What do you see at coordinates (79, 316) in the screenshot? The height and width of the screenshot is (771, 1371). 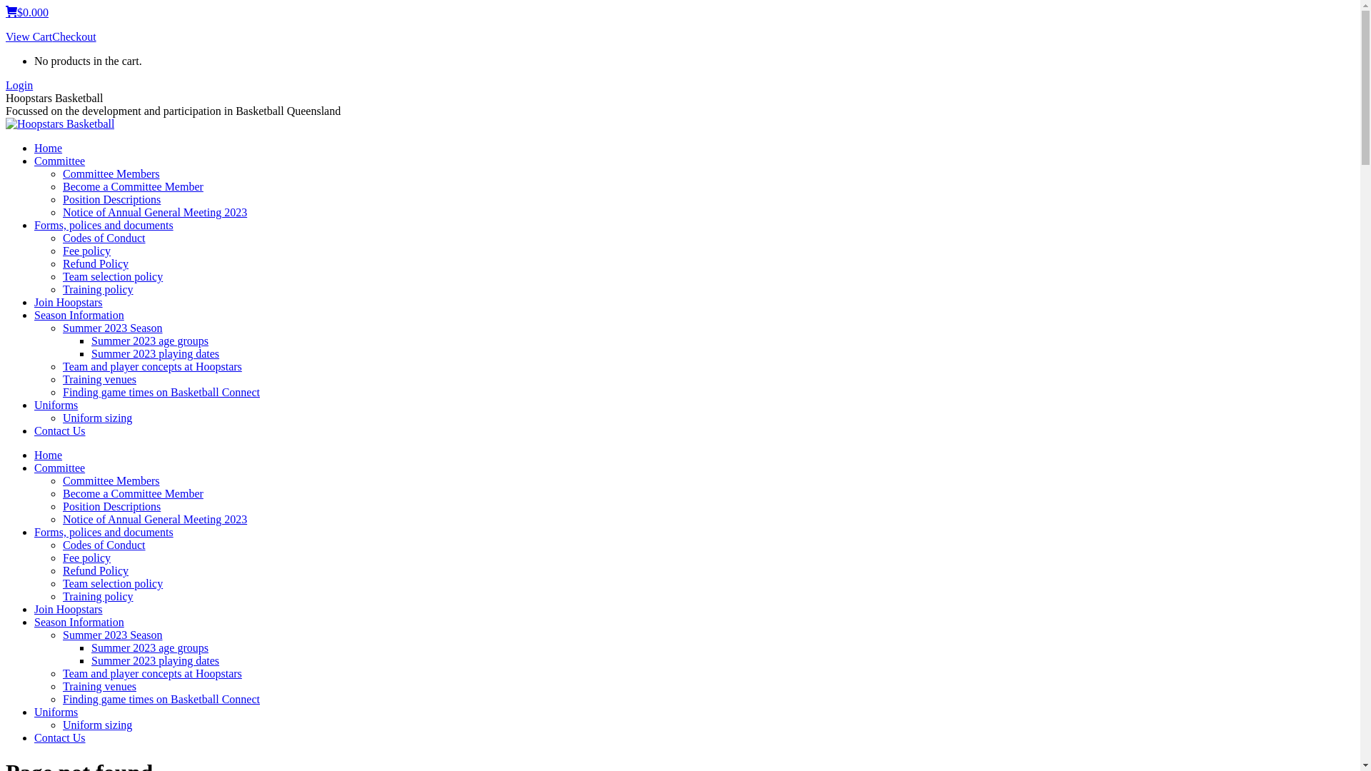 I see `Season Information` at bounding box center [79, 316].